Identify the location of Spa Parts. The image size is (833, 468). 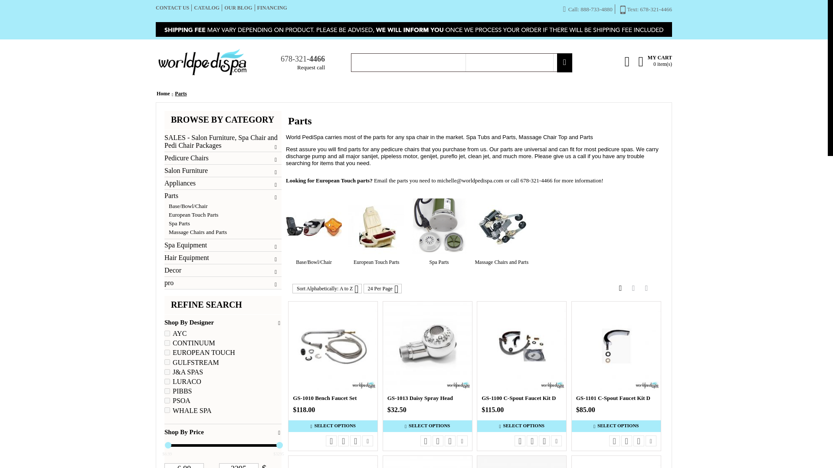
(225, 223).